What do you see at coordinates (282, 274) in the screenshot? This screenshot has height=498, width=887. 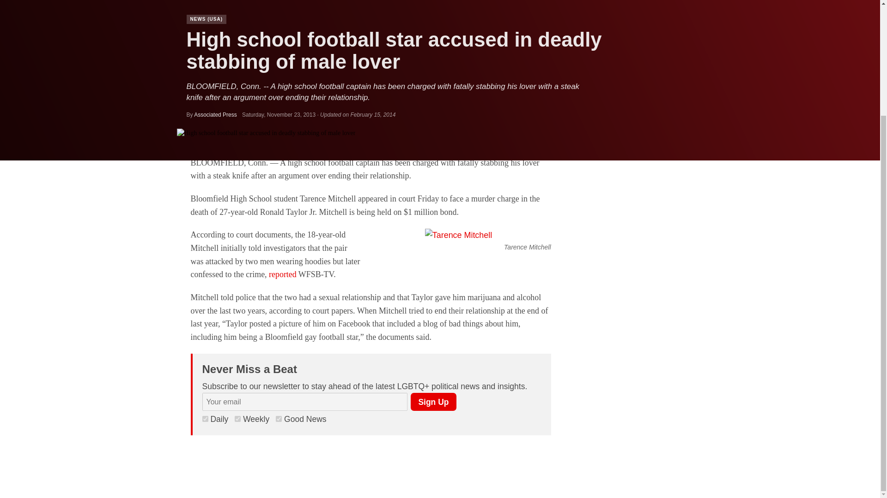 I see `reported` at bounding box center [282, 274].